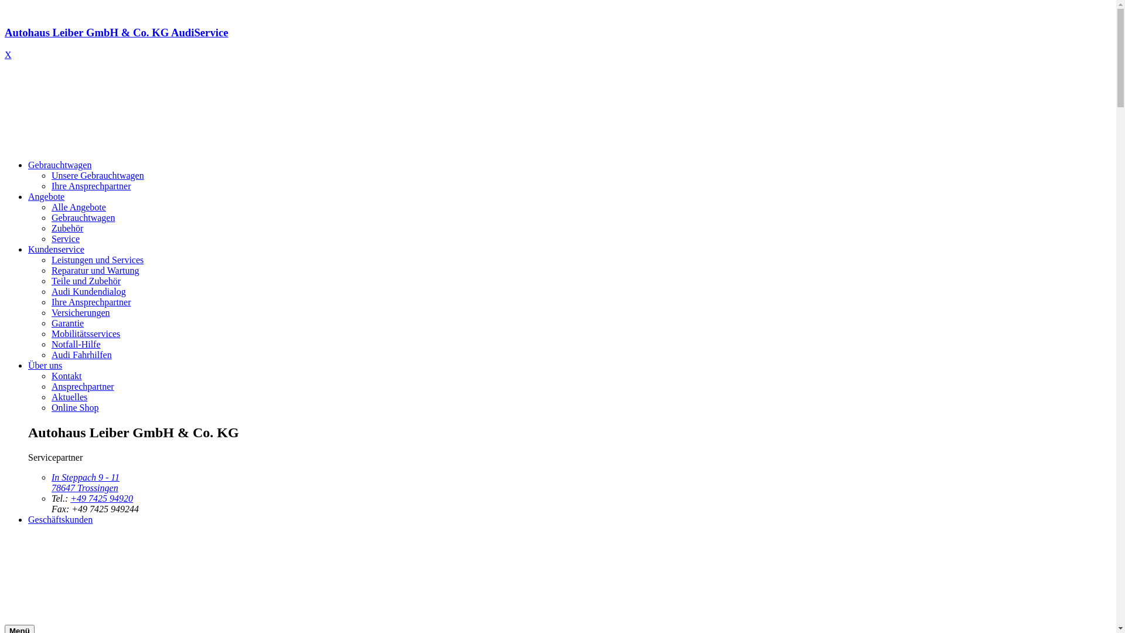  I want to click on In Steppach 9 - 11
78647 Trossingen, so click(86, 483).